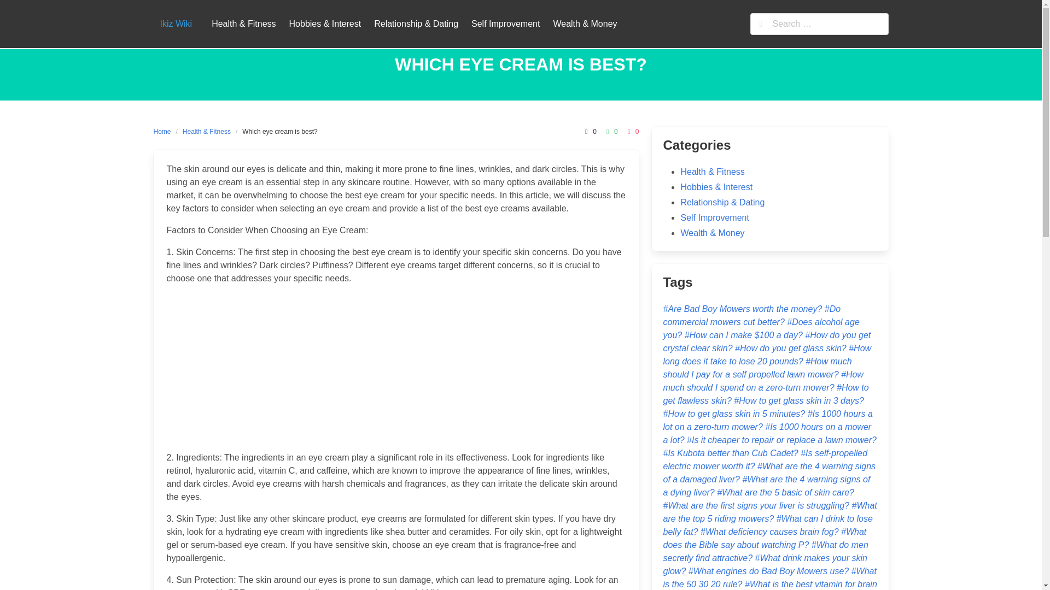 Image resolution: width=1050 pixels, height=590 pixels. What do you see at coordinates (632, 131) in the screenshot?
I see `0` at bounding box center [632, 131].